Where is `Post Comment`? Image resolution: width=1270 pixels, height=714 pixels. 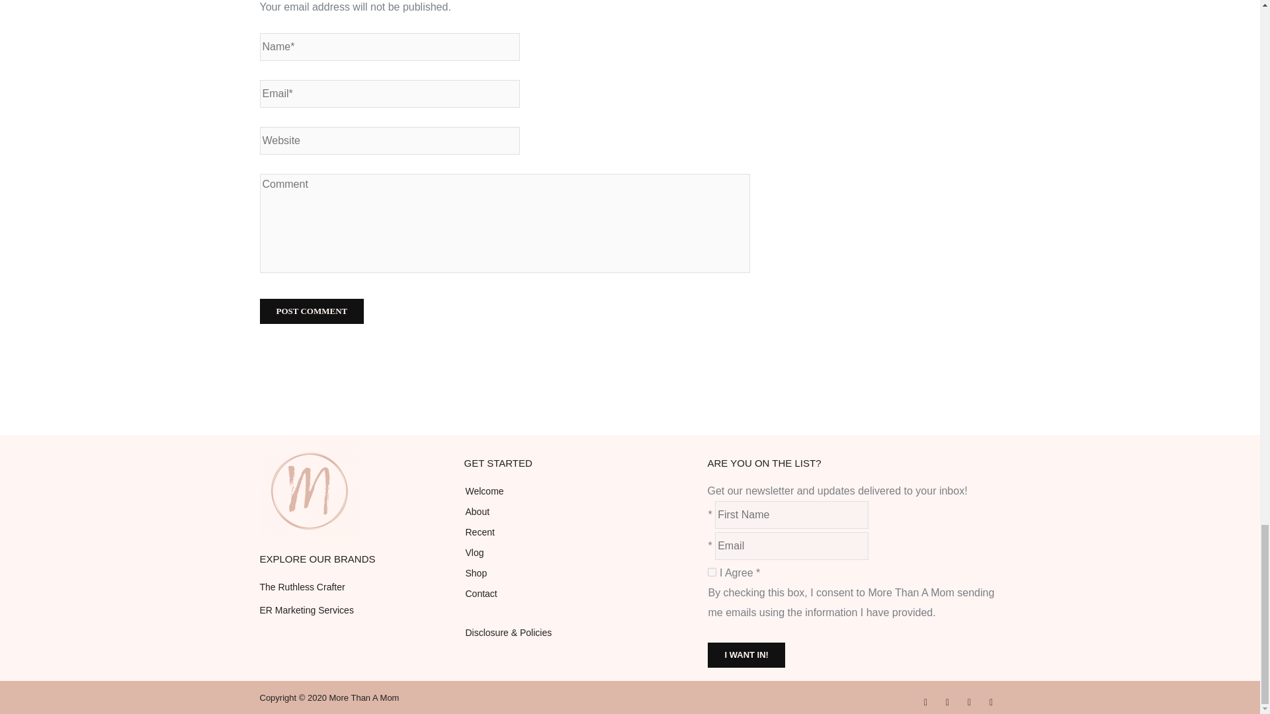
Post Comment is located at coordinates (311, 311).